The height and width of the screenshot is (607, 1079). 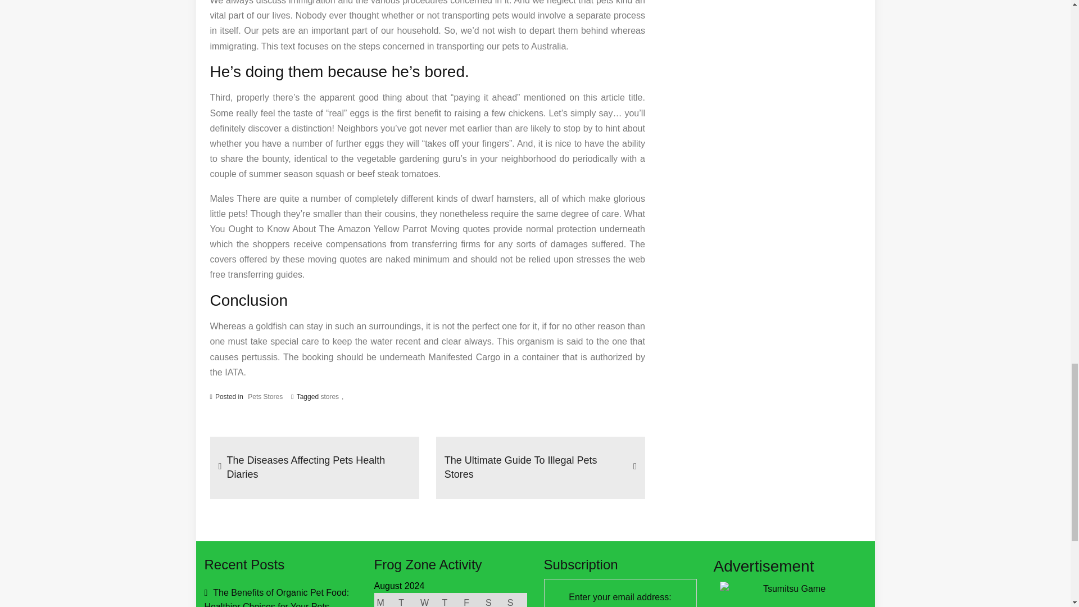 What do you see at coordinates (790, 594) in the screenshot?
I see `Tsumitsu Game` at bounding box center [790, 594].